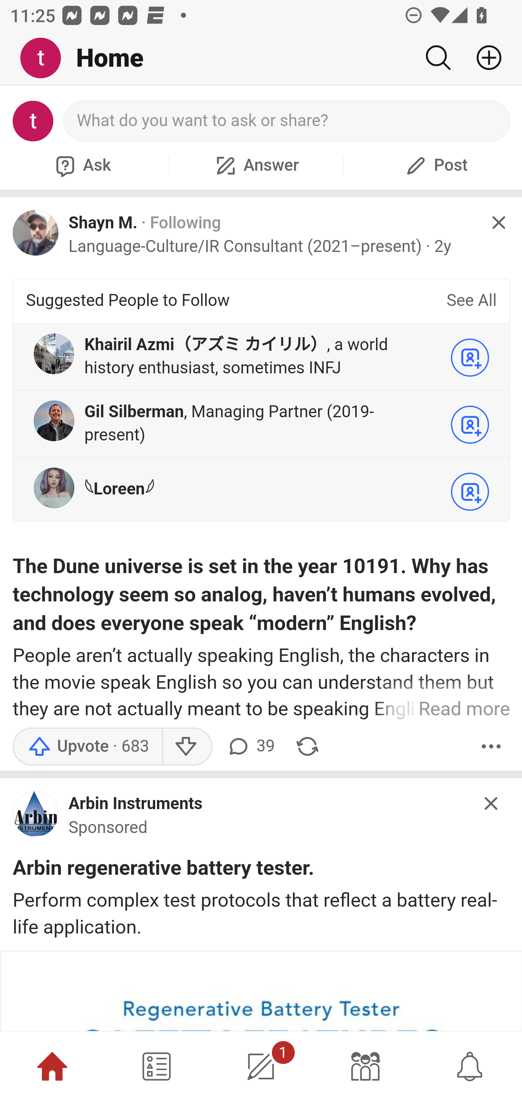  I want to click on Me, so click(46, 58).